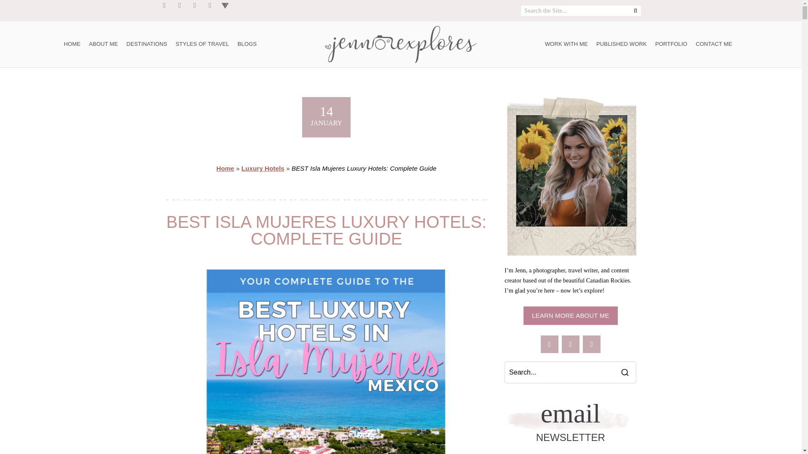 The width and height of the screenshot is (808, 454). Describe the element at coordinates (247, 44) in the screenshot. I see `BLOGS` at that location.